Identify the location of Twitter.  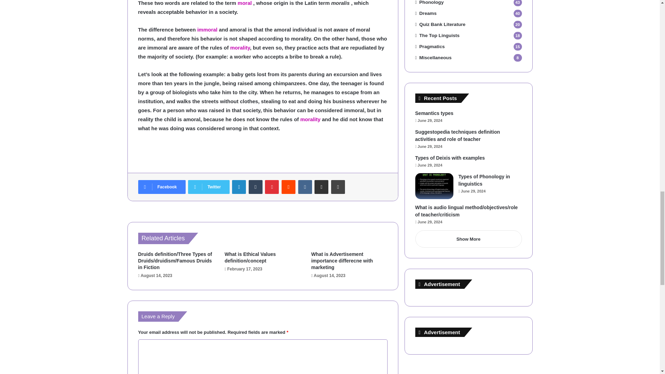
(209, 187).